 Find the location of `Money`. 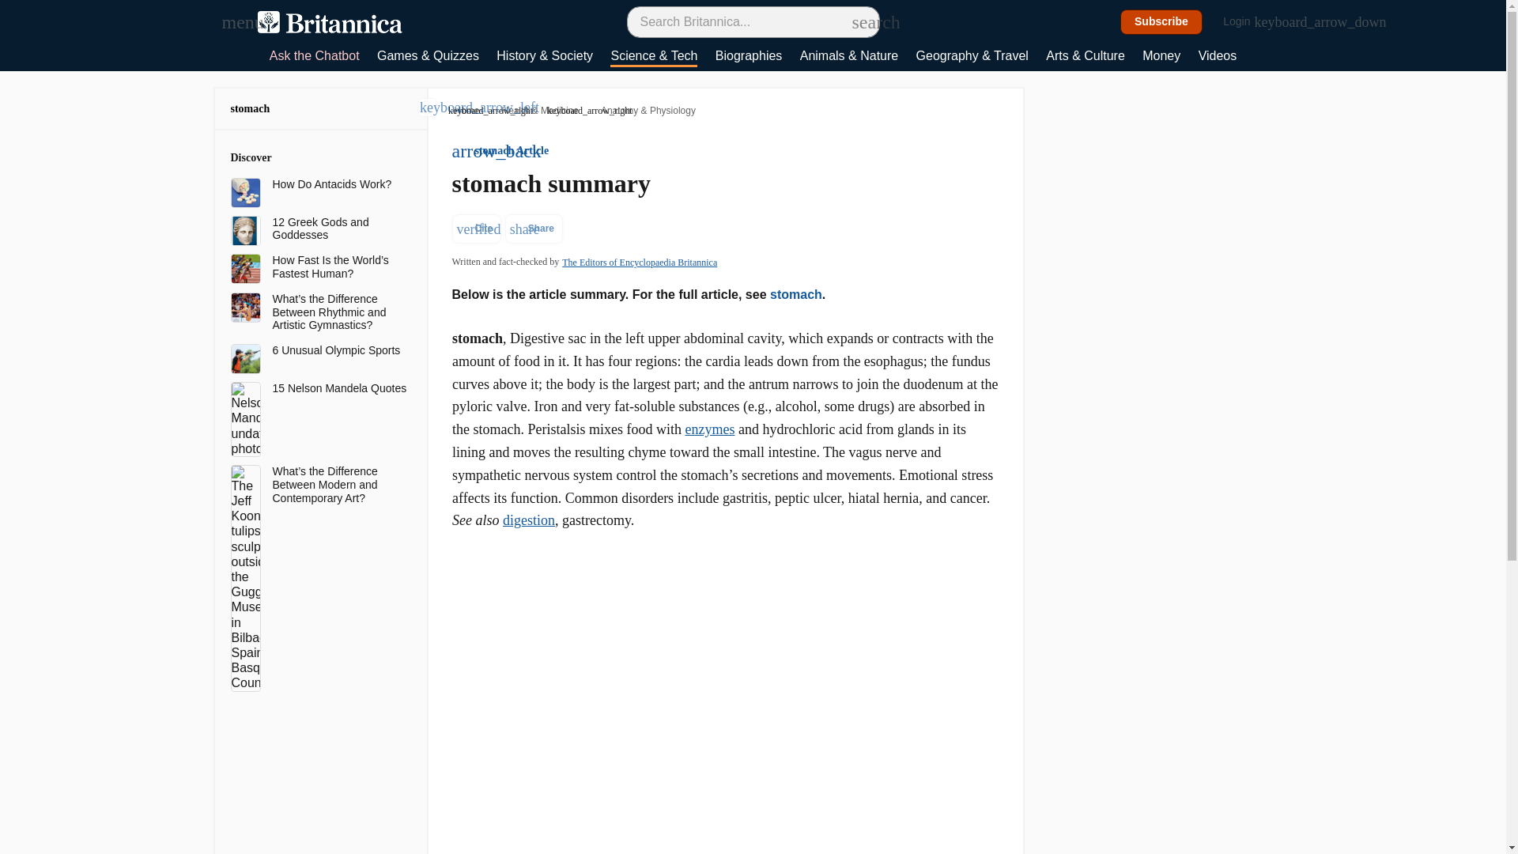

Money is located at coordinates (1161, 57).